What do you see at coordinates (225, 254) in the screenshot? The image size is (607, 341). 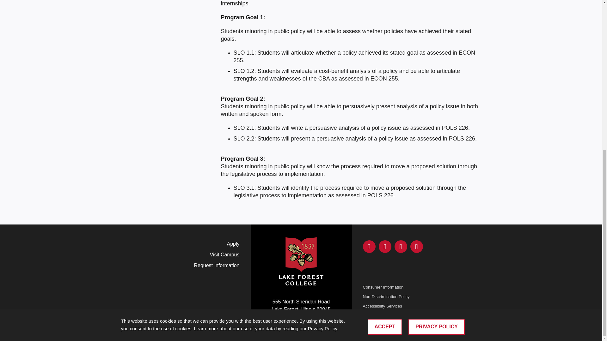 I see `Visit Campus` at bounding box center [225, 254].